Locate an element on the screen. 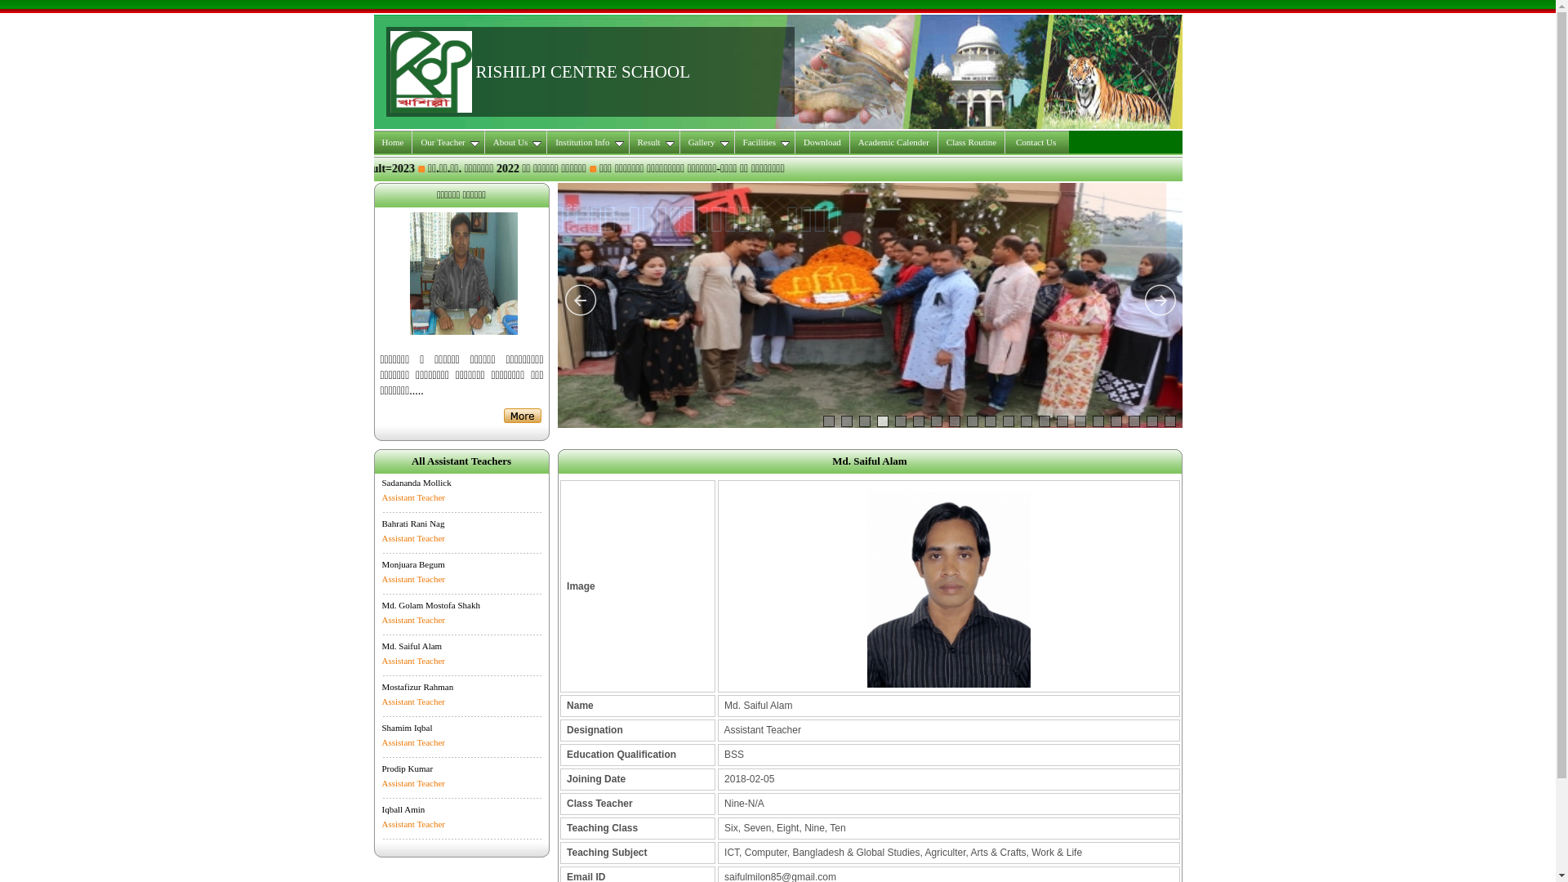  Monjuara Begum is located at coordinates (413, 564).